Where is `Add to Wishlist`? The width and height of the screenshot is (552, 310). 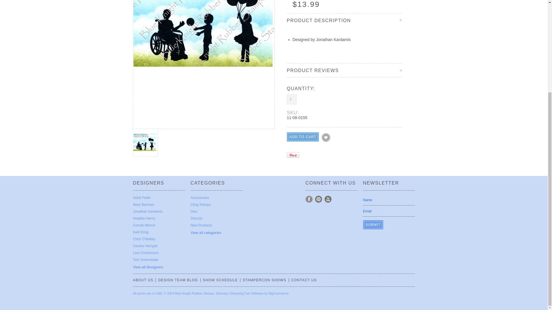 Add to Wishlist is located at coordinates (326, 137).